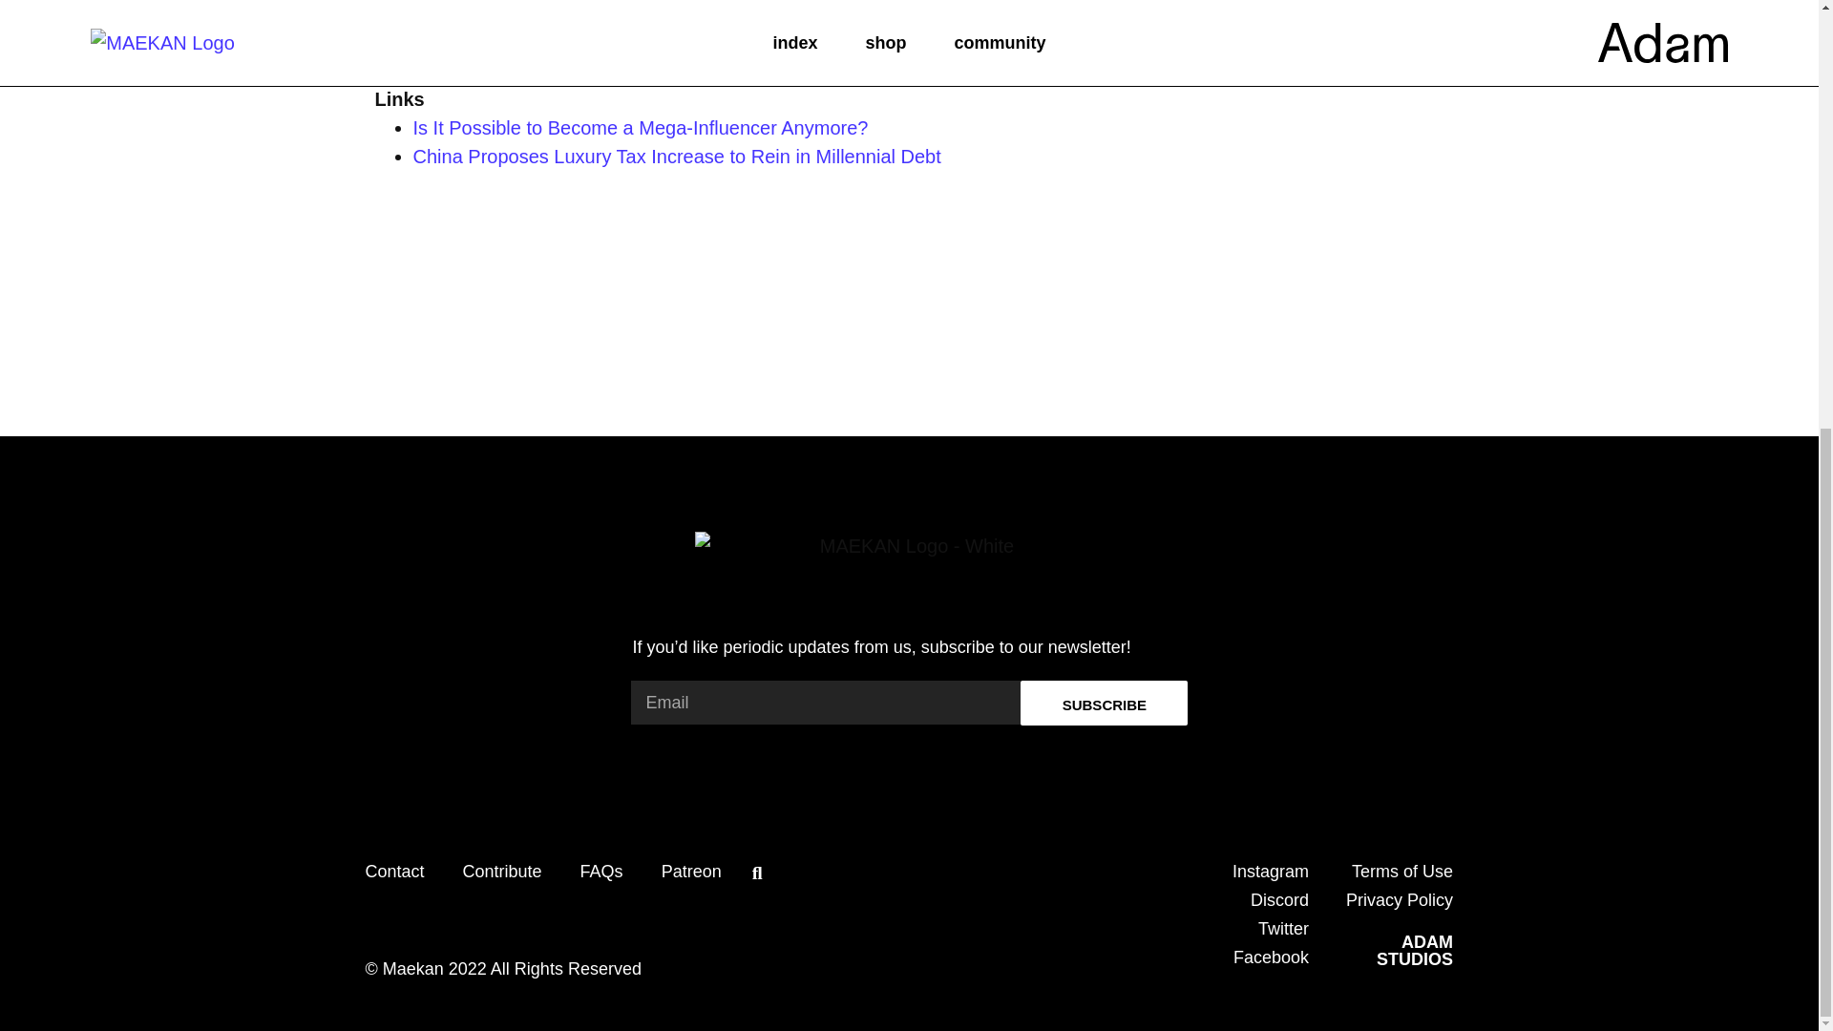  Describe the element at coordinates (1415, 951) in the screenshot. I see `Instagram` at that location.